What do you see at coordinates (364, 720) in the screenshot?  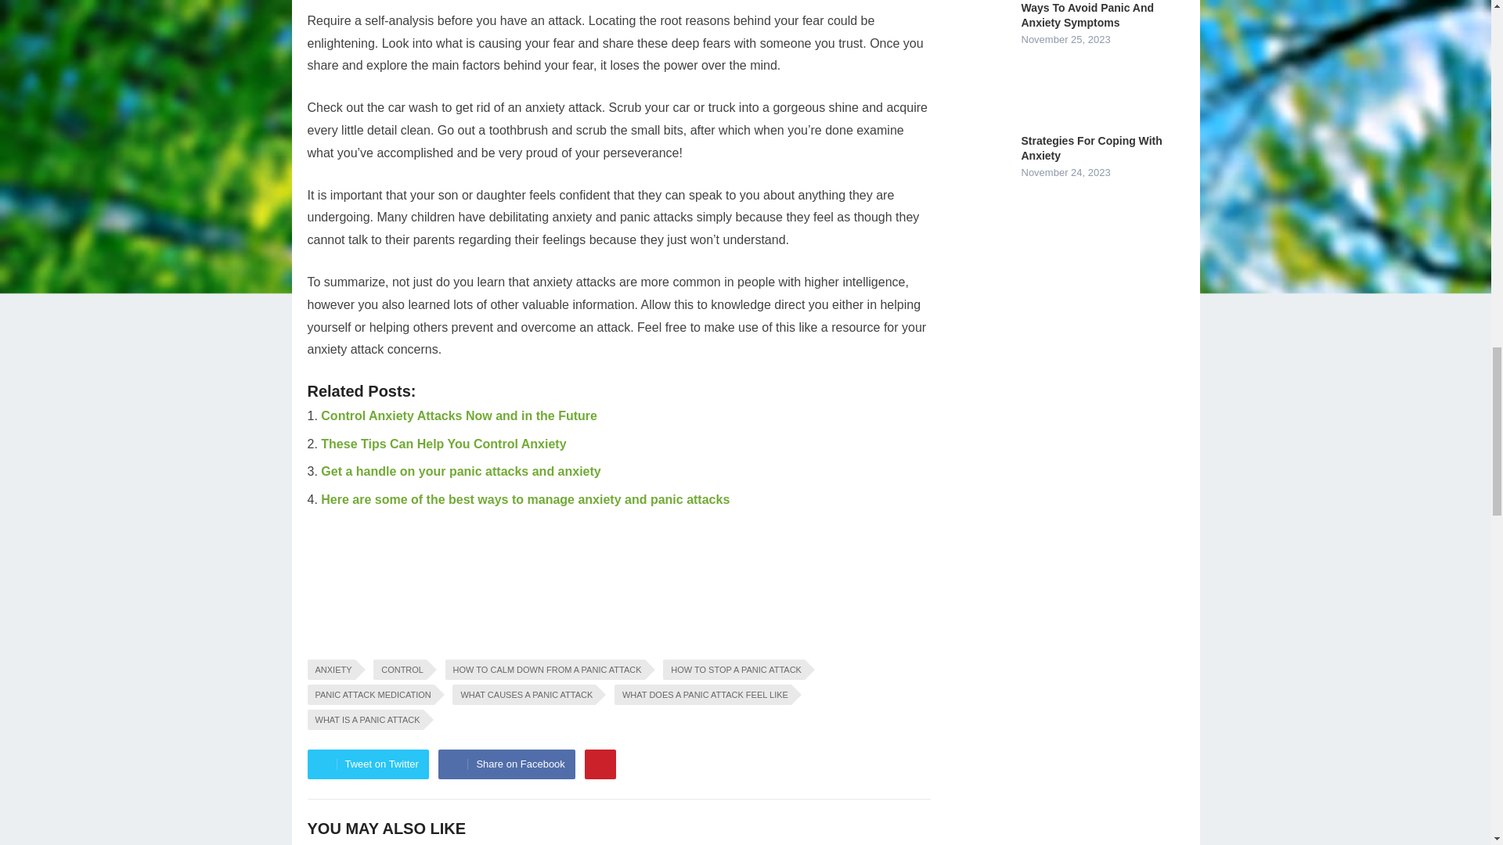 I see `WHAT IS A PANIC ATTACK` at bounding box center [364, 720].